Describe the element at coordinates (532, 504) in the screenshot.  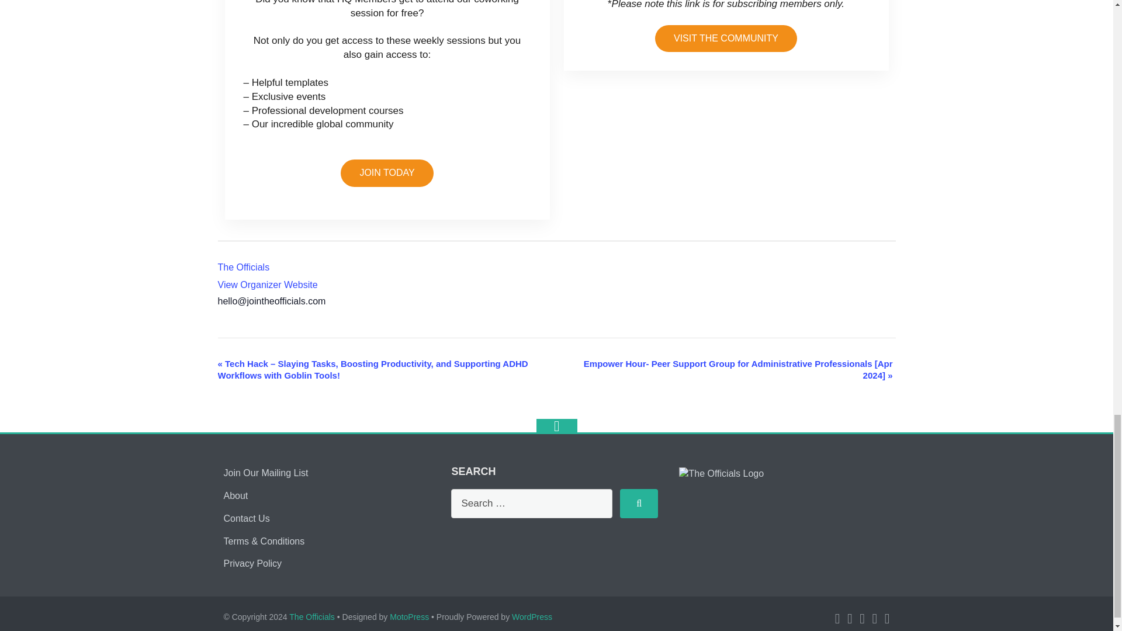
I see `Search for:` at that location.